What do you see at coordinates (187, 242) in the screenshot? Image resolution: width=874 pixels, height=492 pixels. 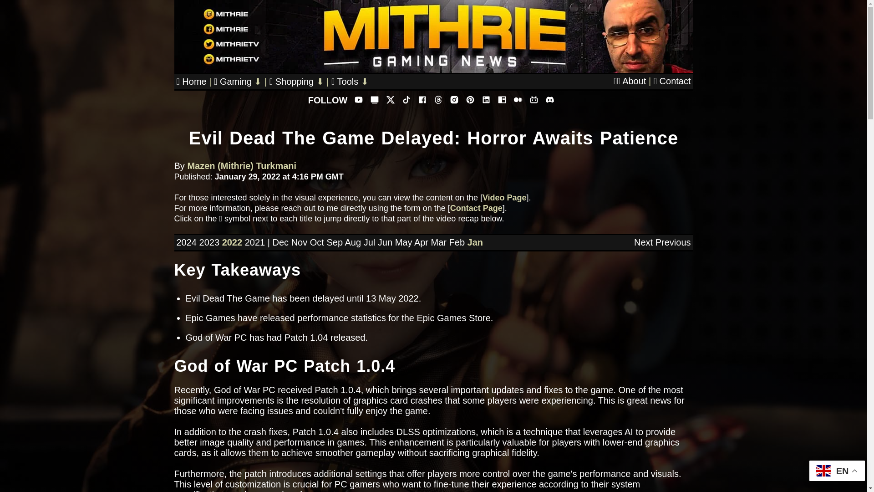 I see `2024` at bounding box center [187, 242].